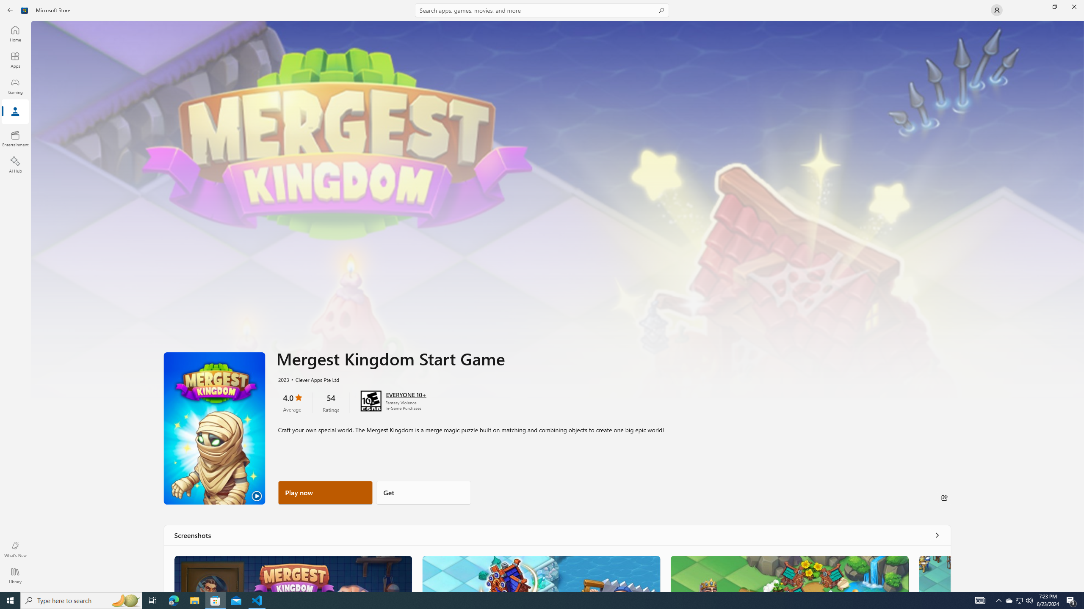  I want to click on Get, so click(423, 492).